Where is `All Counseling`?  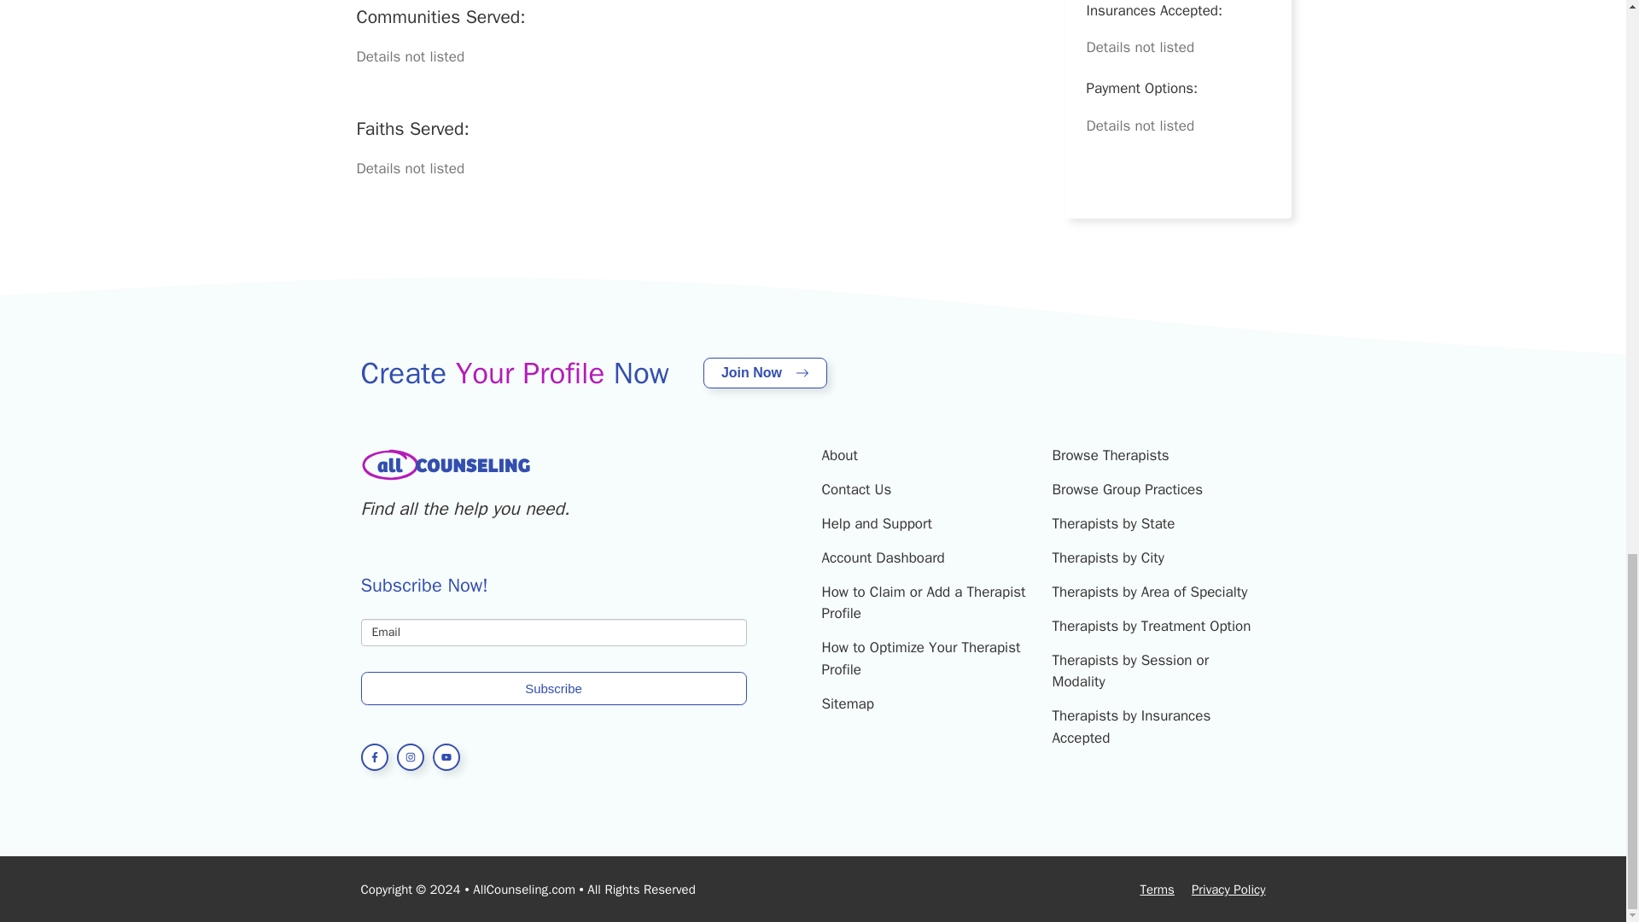 All Counseling is located at coordinates (446, 464).